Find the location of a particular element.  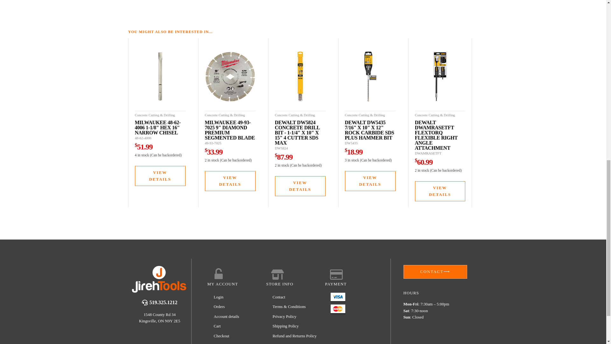

VIEW DETAILS is located at coordinates (160, 176).